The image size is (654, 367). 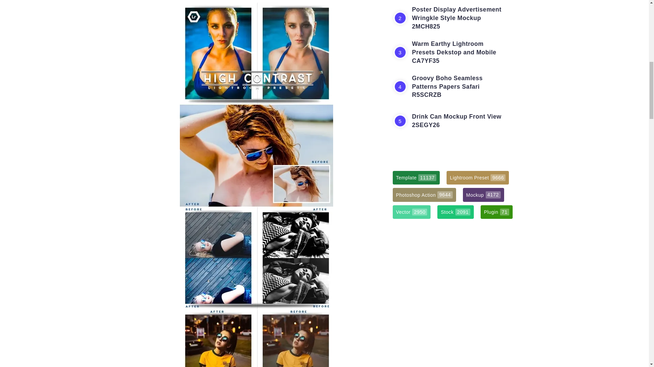 I want to click on Drink Can Mockup Front View 2SEGY26, so click(x=456, y=121).